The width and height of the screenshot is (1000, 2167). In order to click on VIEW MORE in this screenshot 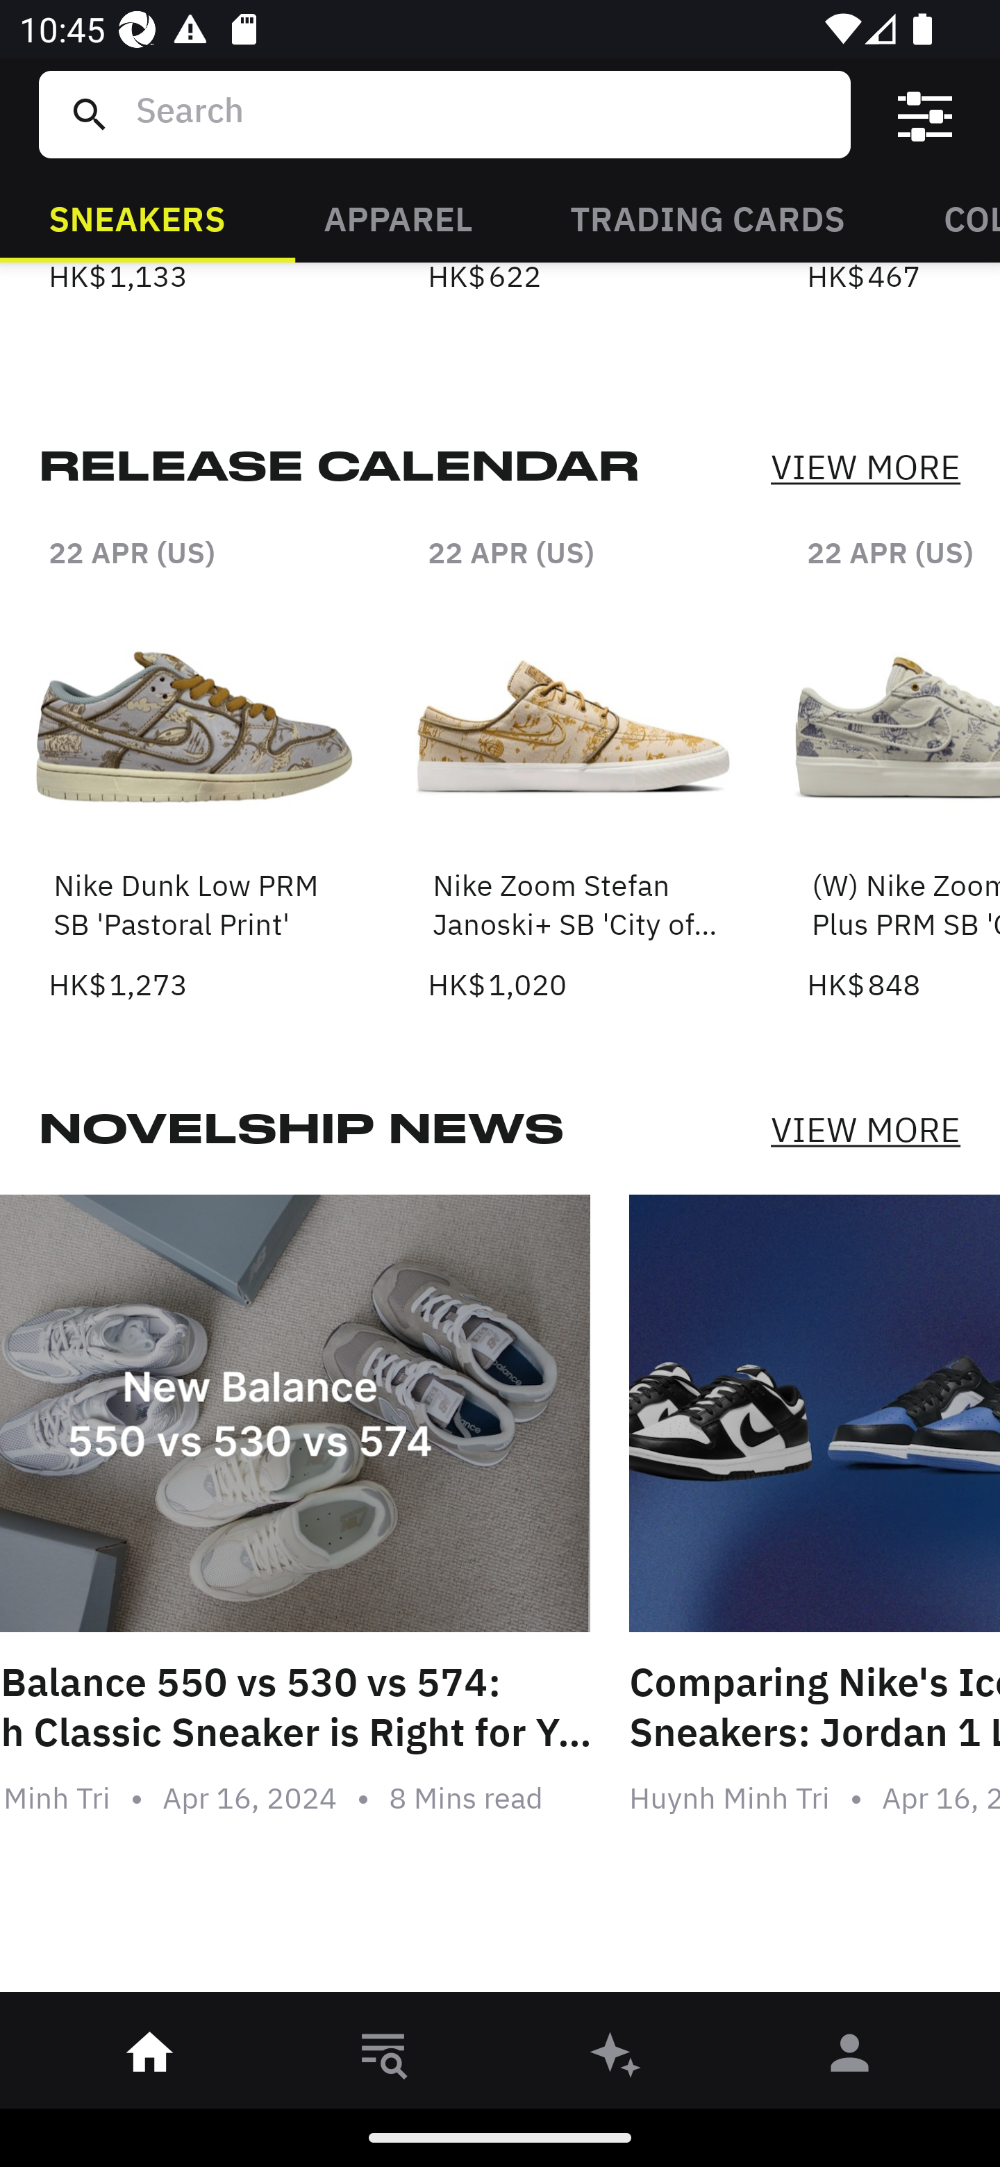, I will do `click(865, 468)`.